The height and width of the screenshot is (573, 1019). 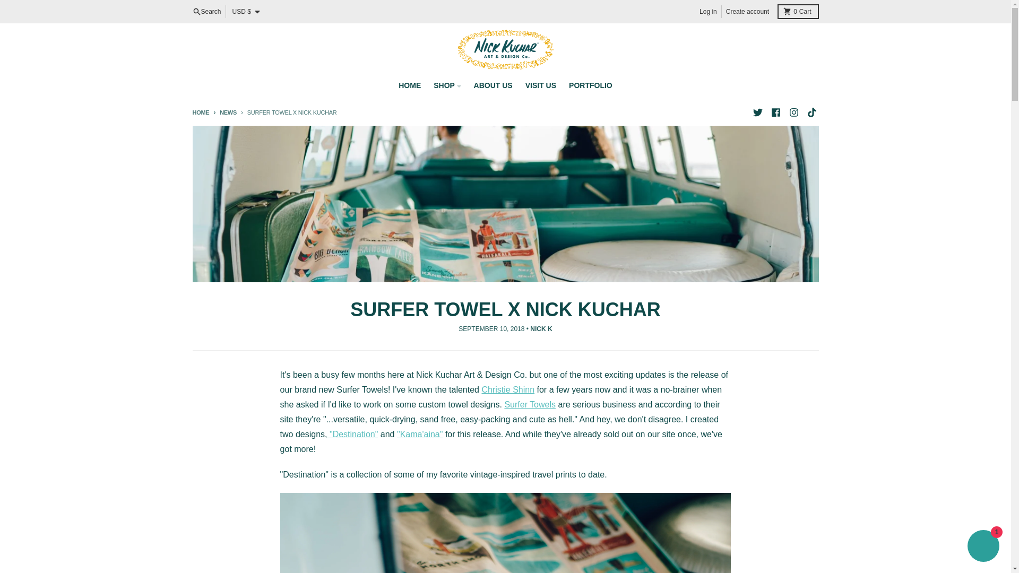 What do you see at coordinates (747, 11) in the screenshot?
I see `Create account` at bounding box center [747, 11].